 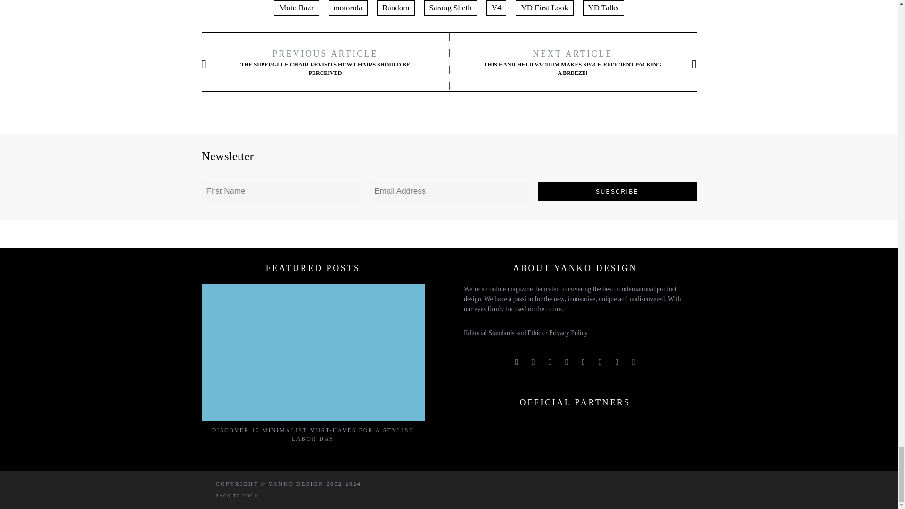 I want to click on Editorial Standards and Ethics, so click(x=503, y=333).